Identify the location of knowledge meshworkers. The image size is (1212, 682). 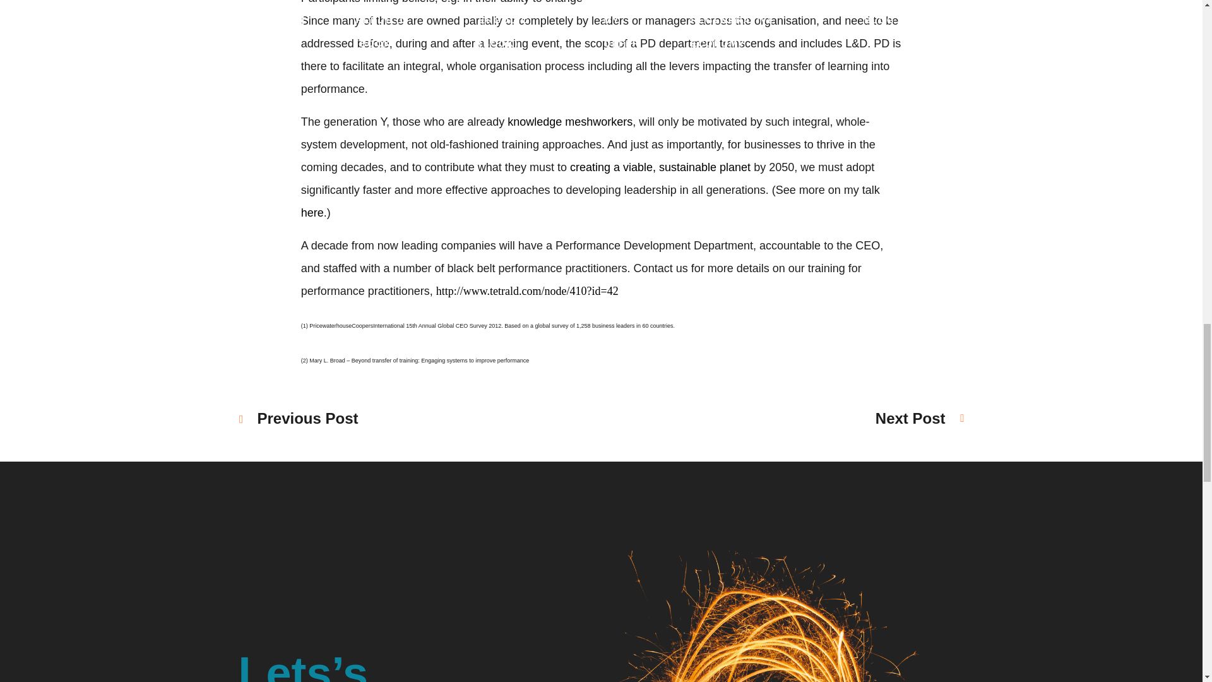
(570, 121).